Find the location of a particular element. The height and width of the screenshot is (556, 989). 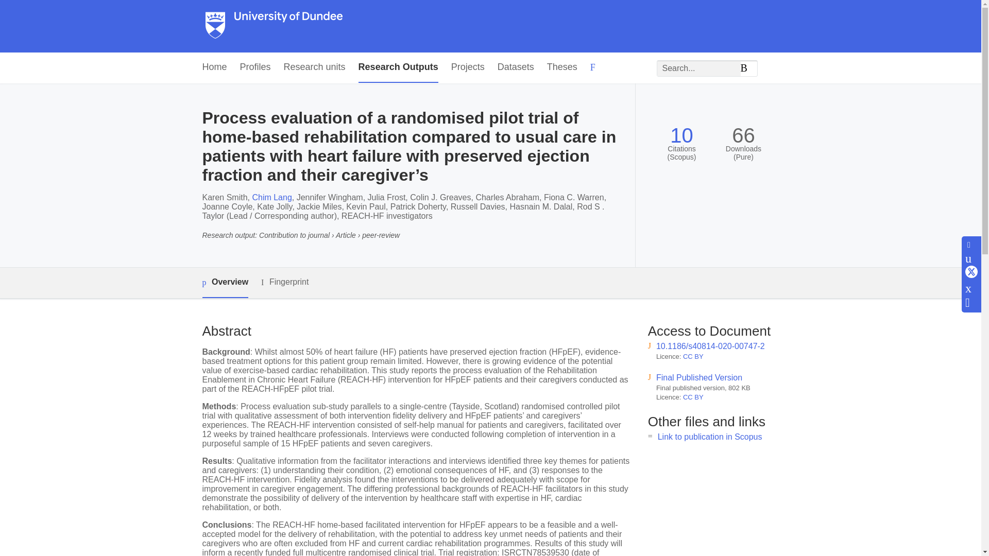

CC BY is located at coordinates (693, 356).